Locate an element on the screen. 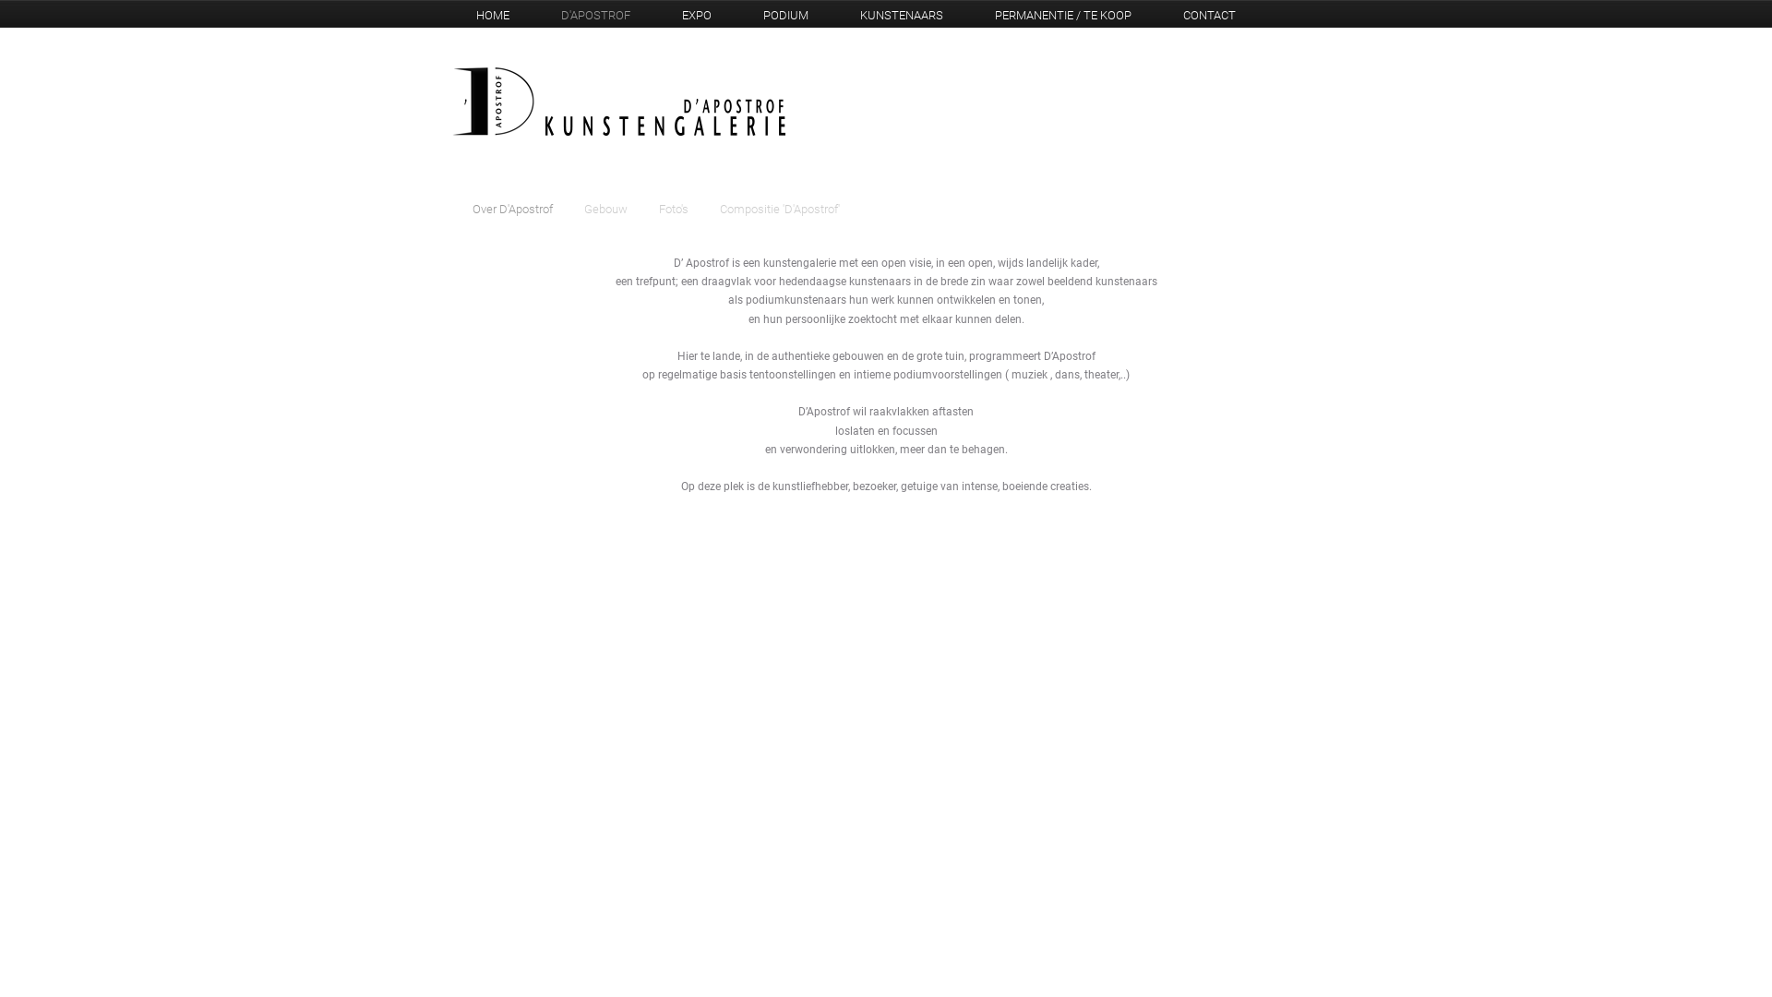 This screenshot has height=997, width=1772. PERMANENTIE / TE KOOP is located at coordinates (1063, 15).